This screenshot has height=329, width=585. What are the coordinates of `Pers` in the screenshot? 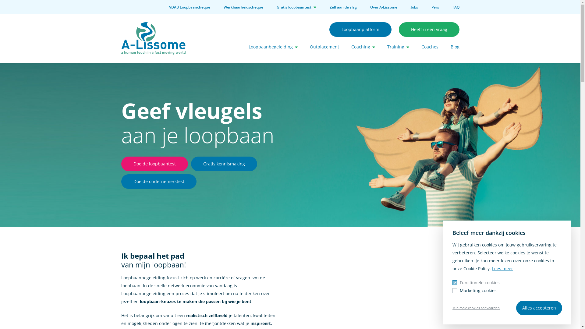 It's located at (435, 7).